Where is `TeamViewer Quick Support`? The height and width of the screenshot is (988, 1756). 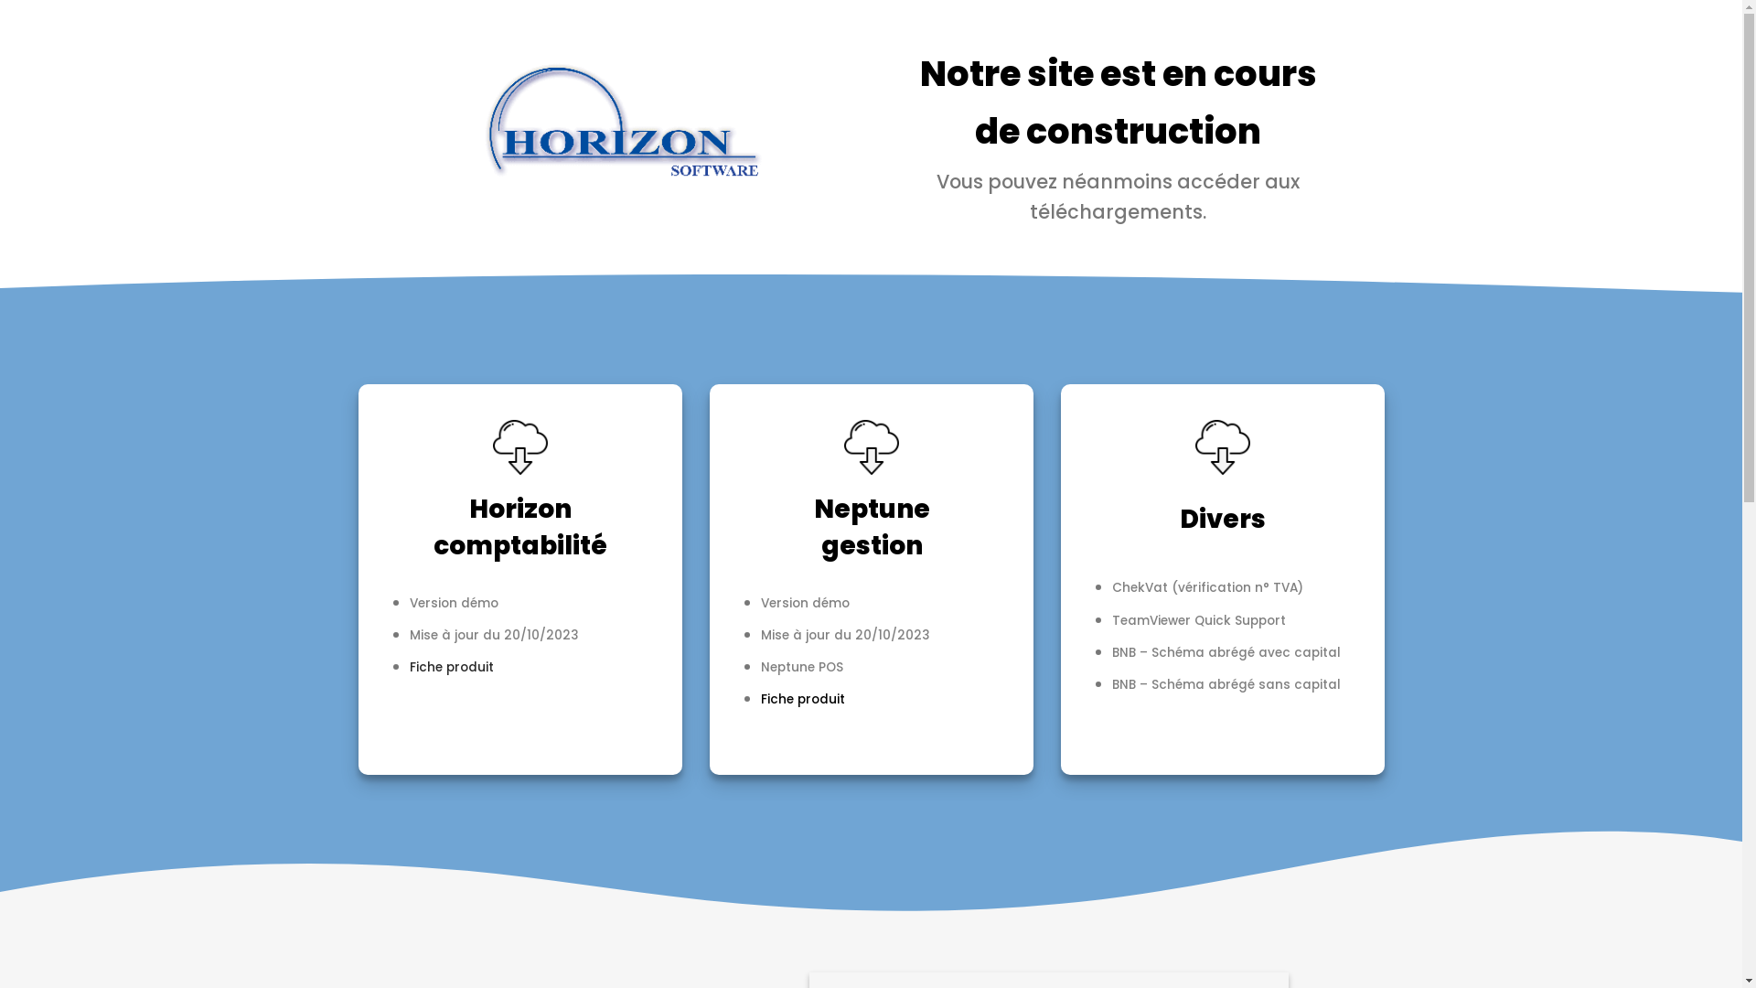
TeamViewer Quick Support is located at coordinates (1199, 620).